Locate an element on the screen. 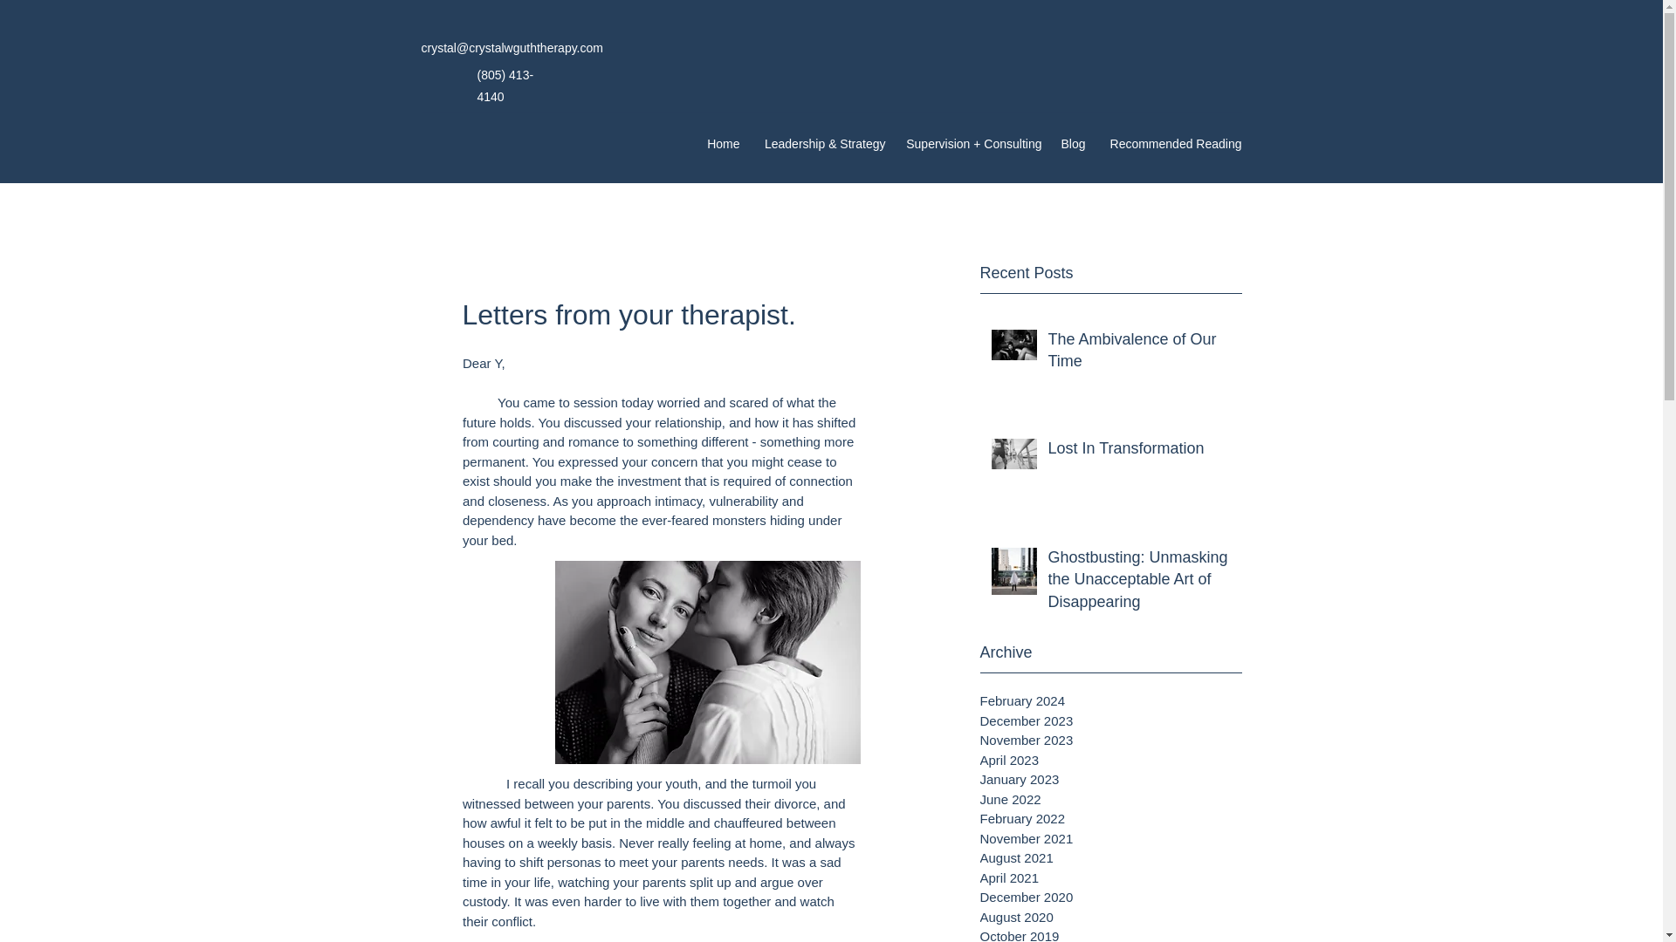 This screenshot has height=942, width=1676. Recommended Reading is located at coordinates (1171, 144).